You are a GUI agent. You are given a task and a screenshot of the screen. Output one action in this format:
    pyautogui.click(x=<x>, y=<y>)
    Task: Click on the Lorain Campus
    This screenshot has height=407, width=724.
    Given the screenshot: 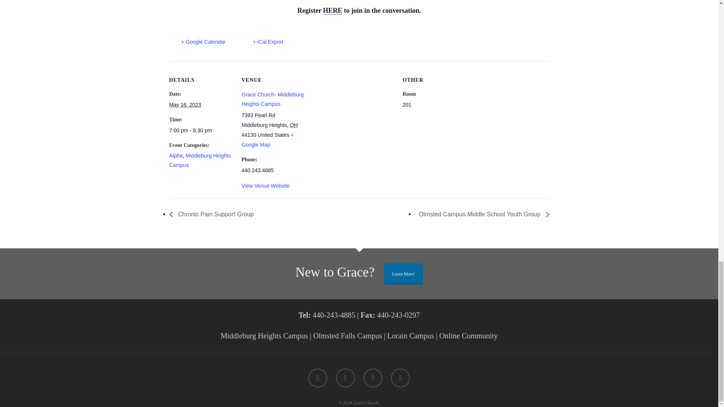 What is the action you would take?
    pyautogui.click(x=410, y=335)
    